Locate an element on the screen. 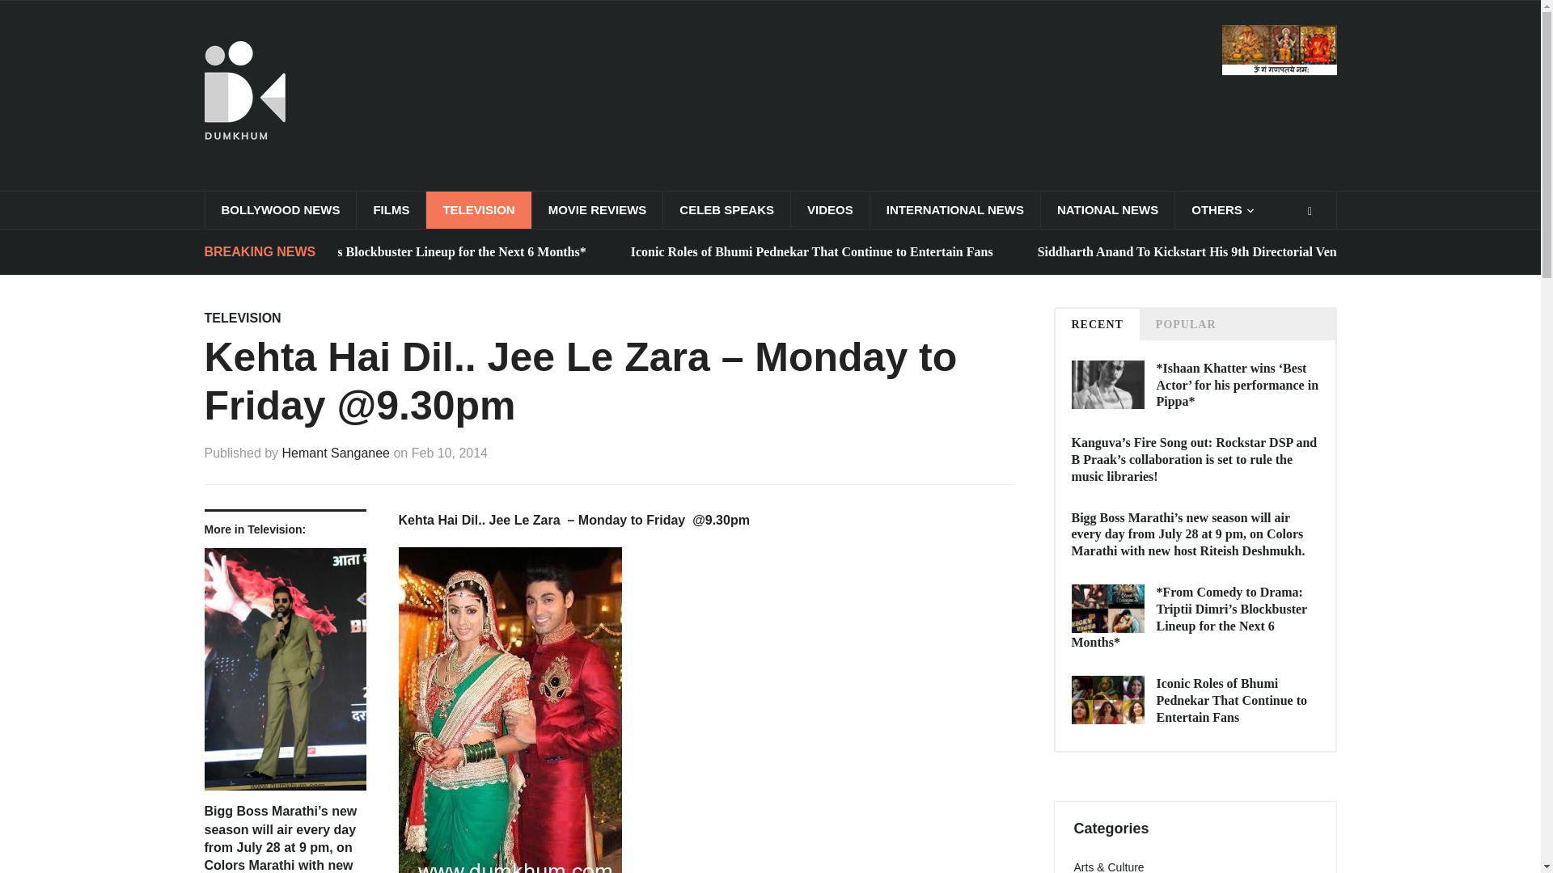  Recent is located at coordinates (1096, 325).